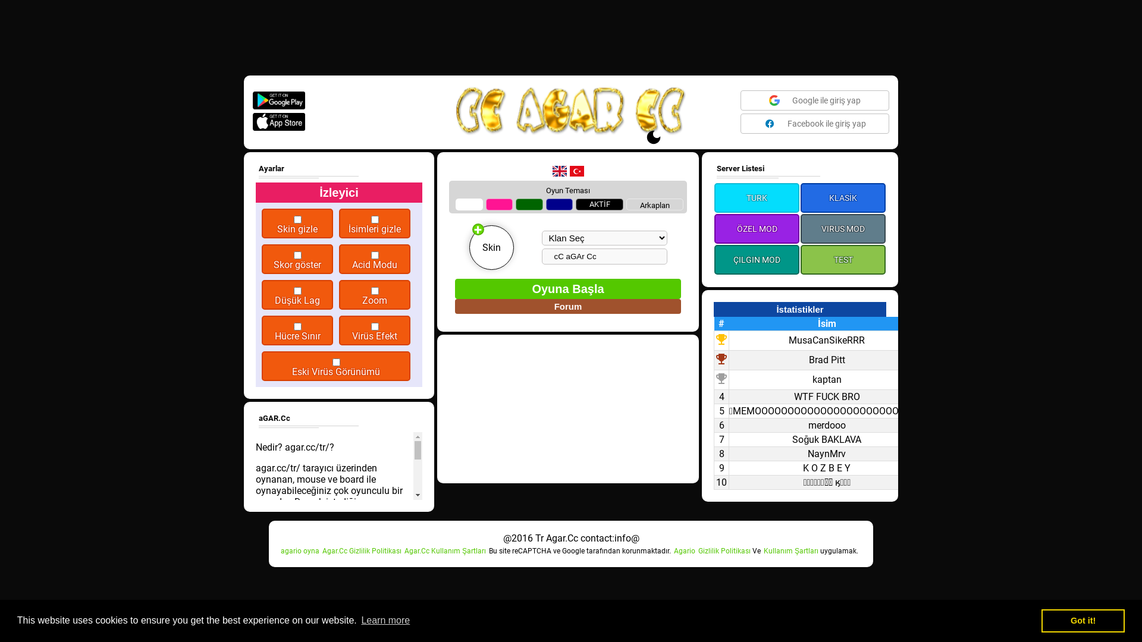 This screenshot has width=1142, height=642. Describe the element at coordinates (385, 621) in the screenshot. I see `Learn more` at that location.